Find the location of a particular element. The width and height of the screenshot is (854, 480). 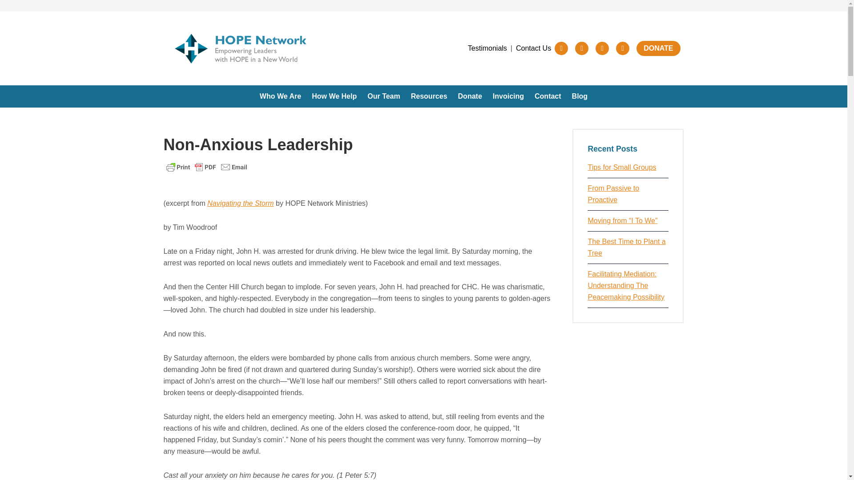

Navigating the Storm is located at coordinates (240, 203).